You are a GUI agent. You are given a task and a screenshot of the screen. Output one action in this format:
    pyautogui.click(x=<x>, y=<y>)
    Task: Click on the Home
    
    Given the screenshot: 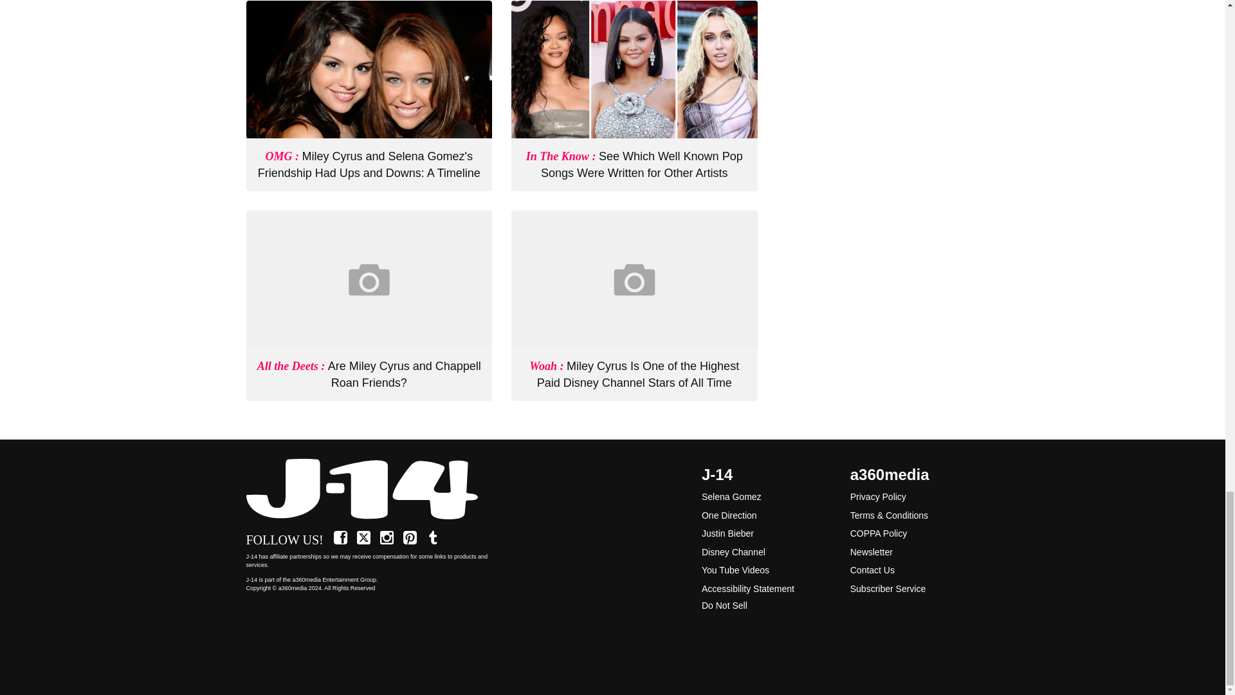 What is the action you would take?
    pyautogui.click(x=369, y=490)
    